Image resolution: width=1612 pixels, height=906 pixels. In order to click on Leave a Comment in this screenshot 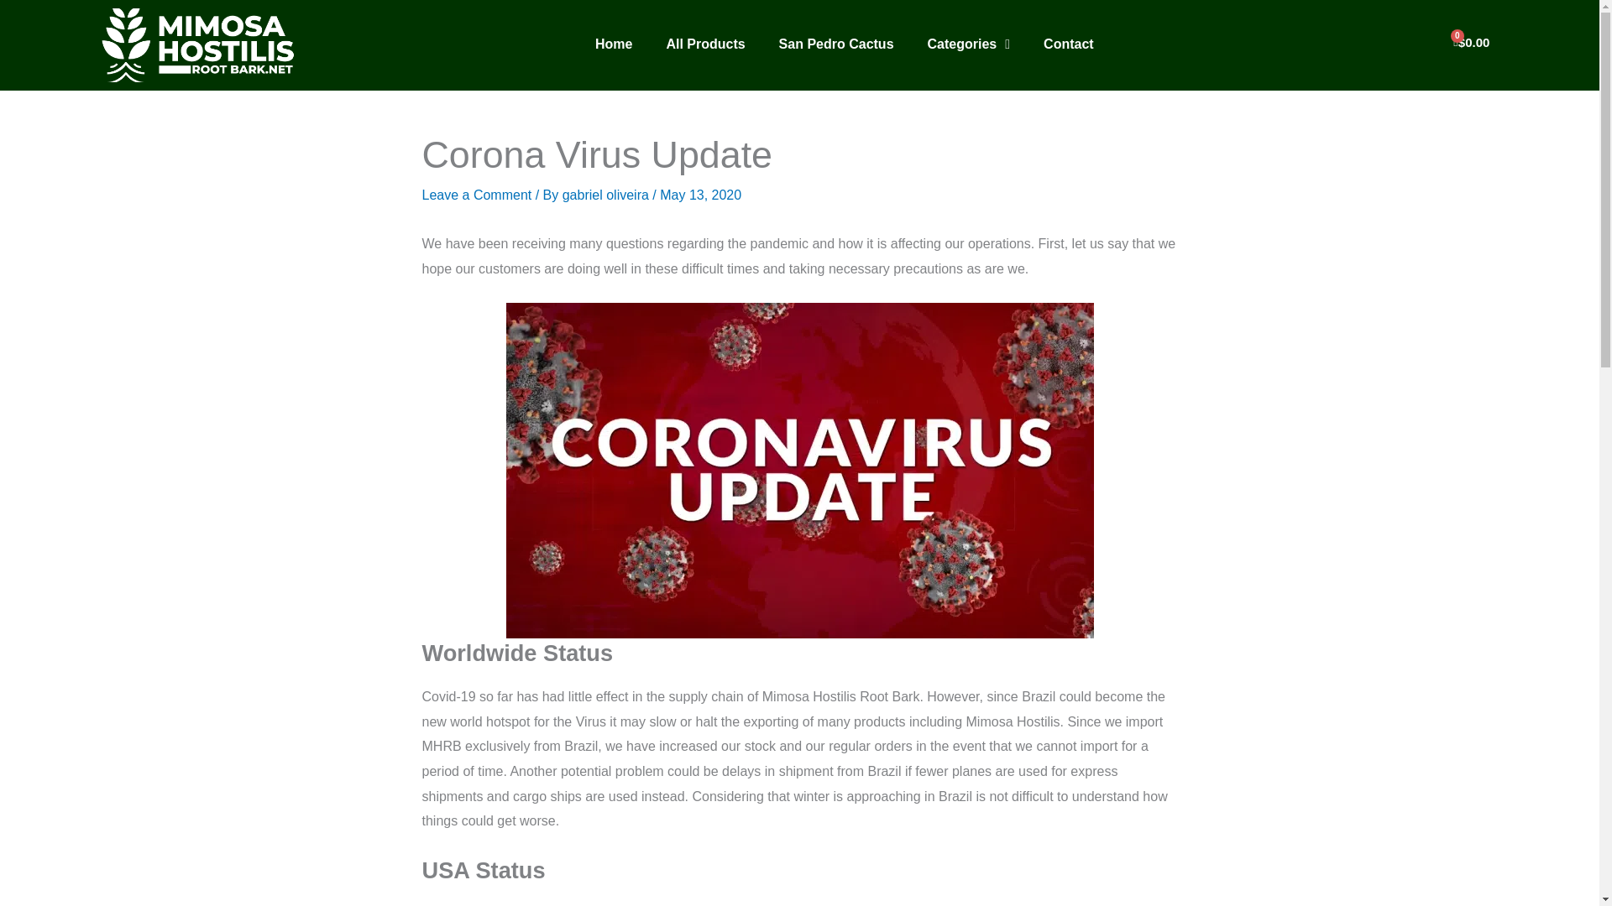, I will do `click(476, 195)`.